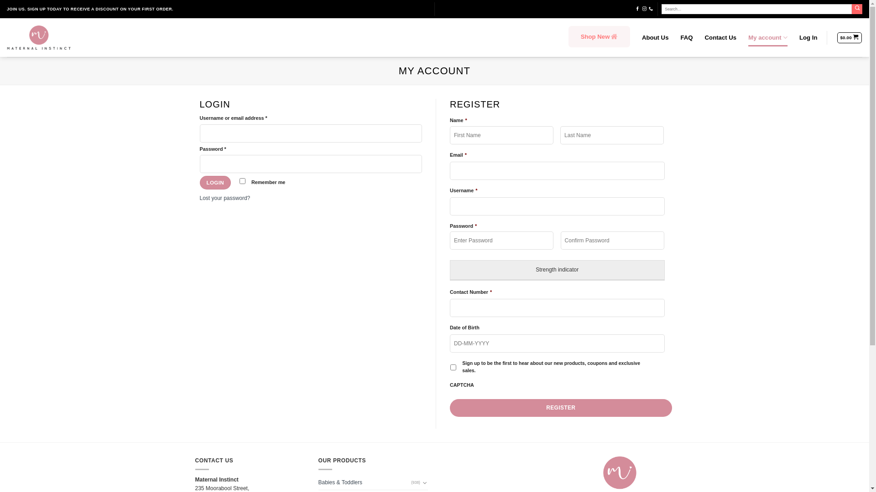 This screenshot has width=876, height=492. Describe the element at coordinates (561, 408) in the screenshot. I see `Register` at that location.